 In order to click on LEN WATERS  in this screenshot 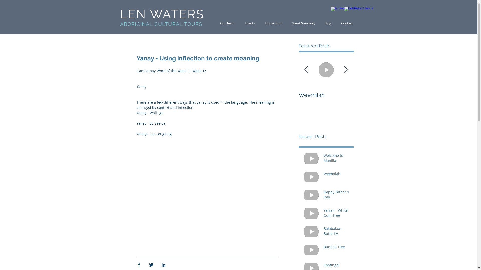, I will do `click(163, 16)`.